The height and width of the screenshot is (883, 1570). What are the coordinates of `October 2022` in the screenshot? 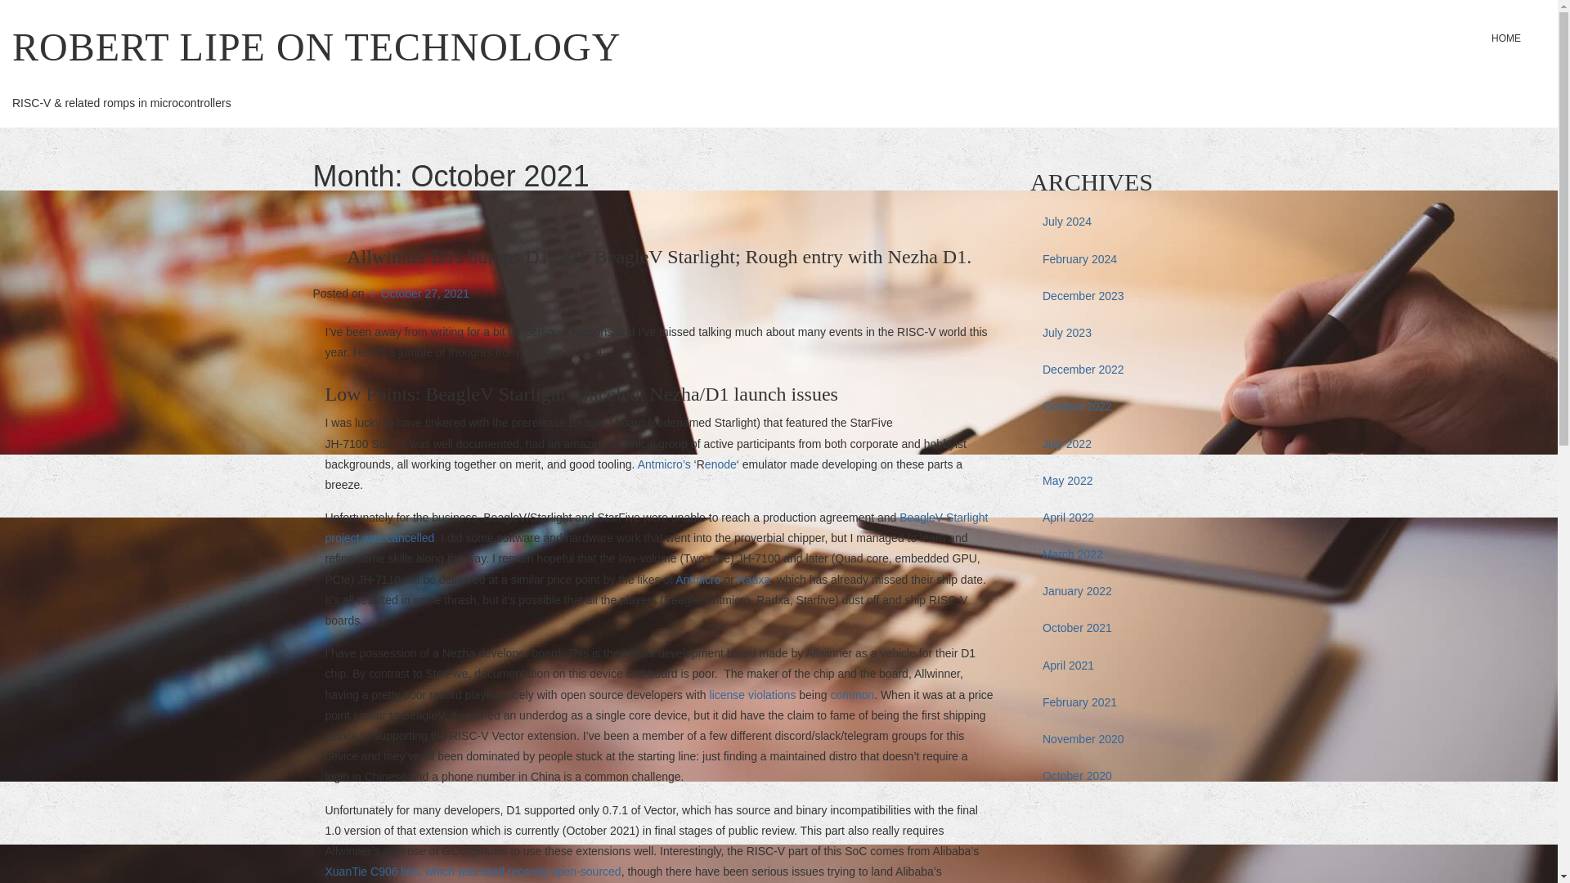 It's located at (1137, 406).